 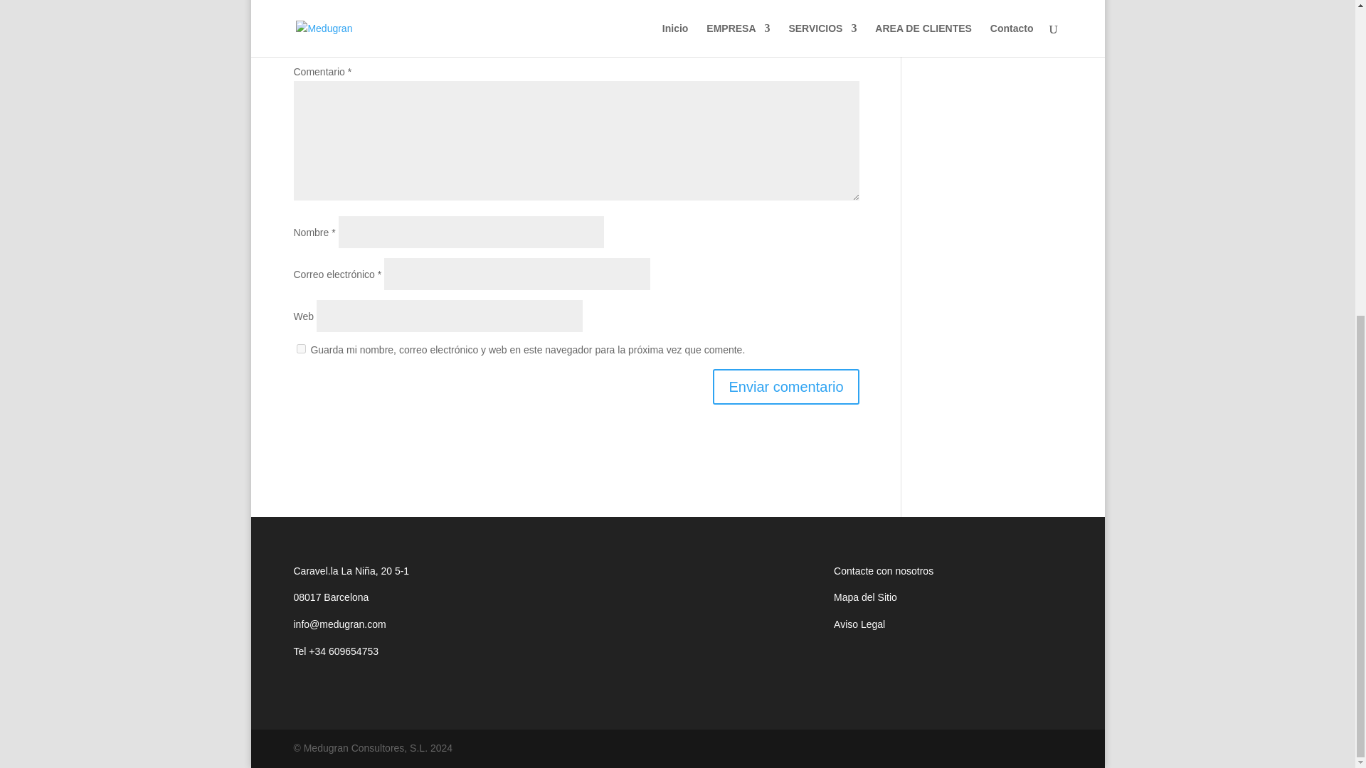 I want to click on Aviso Legal, so click(x=859, y=624).